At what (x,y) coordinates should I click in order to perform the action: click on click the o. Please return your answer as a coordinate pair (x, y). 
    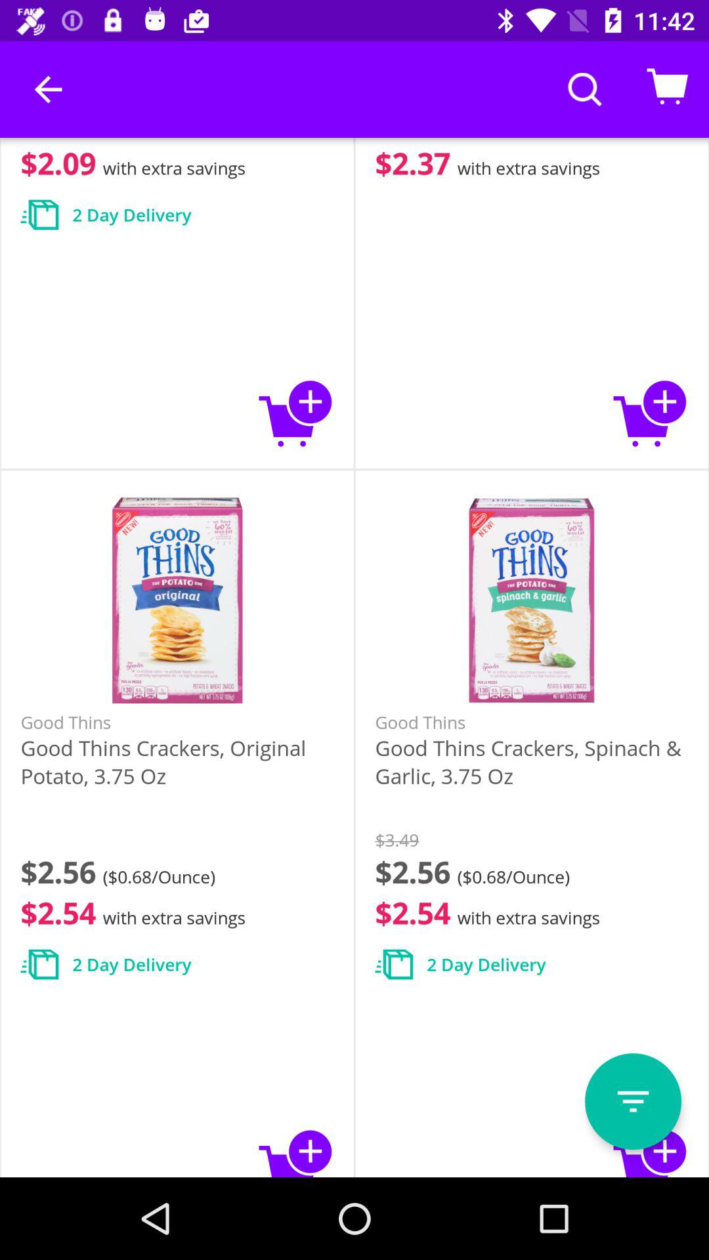
    Looking at the image, I should click on (633, 1101).